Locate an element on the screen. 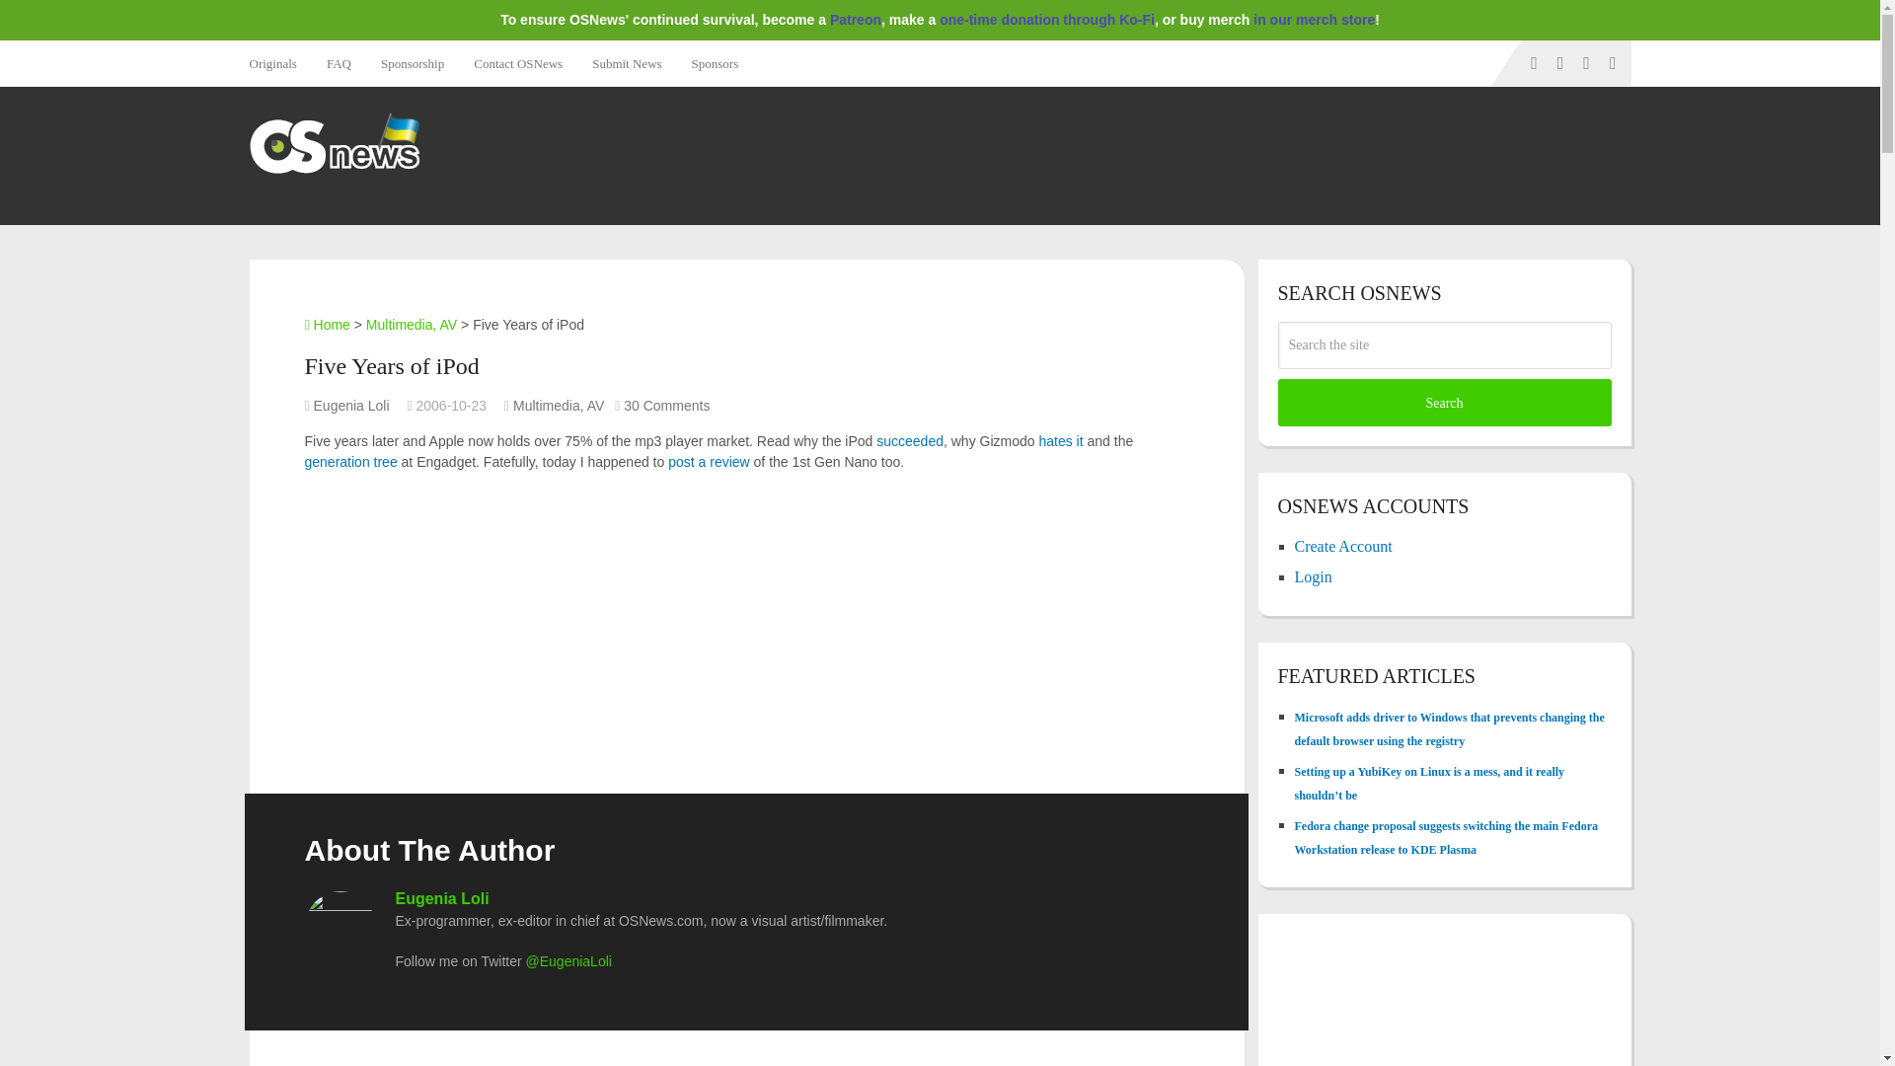 The image size is (1895, 1066). Multimedia, AV is located at coordinates (411, 324).